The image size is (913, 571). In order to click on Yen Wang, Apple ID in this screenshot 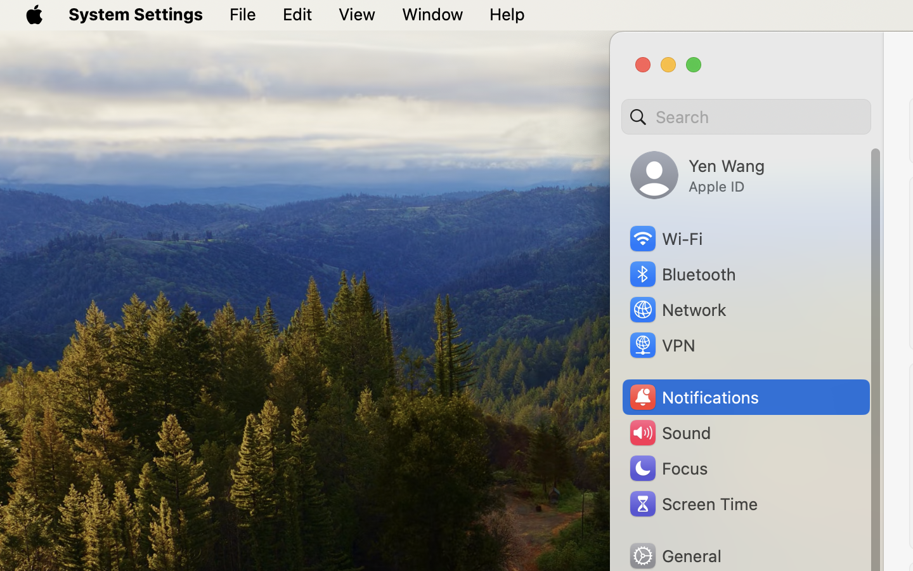, I will do `click(697, 175)`.